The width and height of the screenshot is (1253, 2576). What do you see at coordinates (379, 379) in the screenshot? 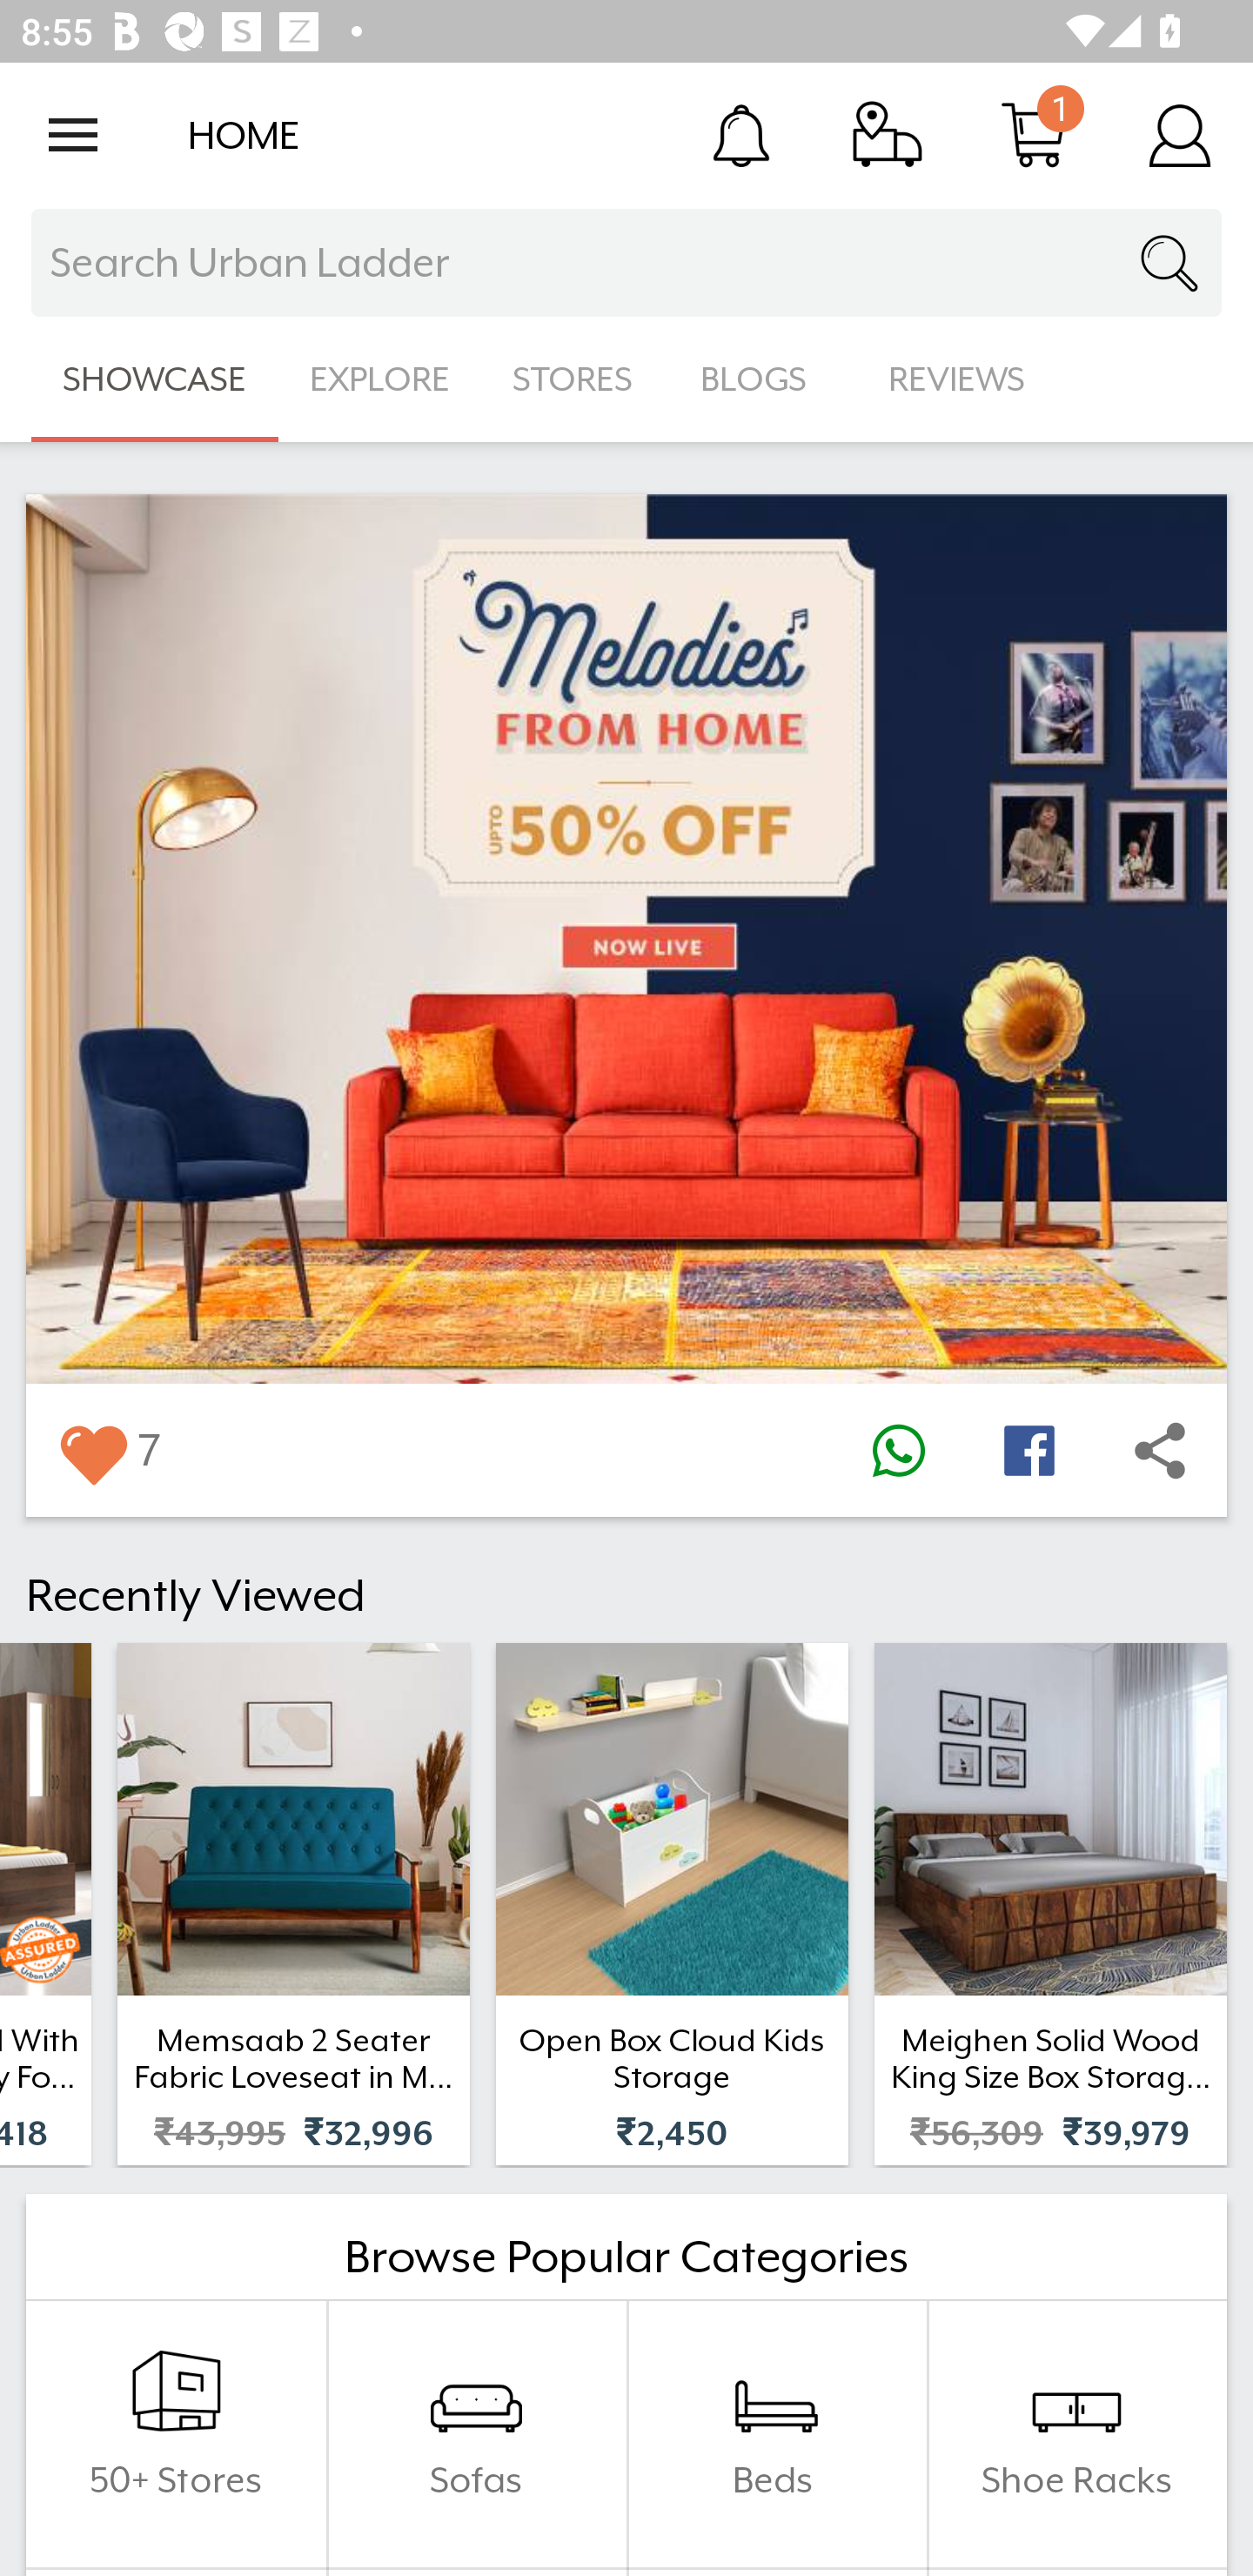
I see `EXPLORE` at bounding box center [379, 379].